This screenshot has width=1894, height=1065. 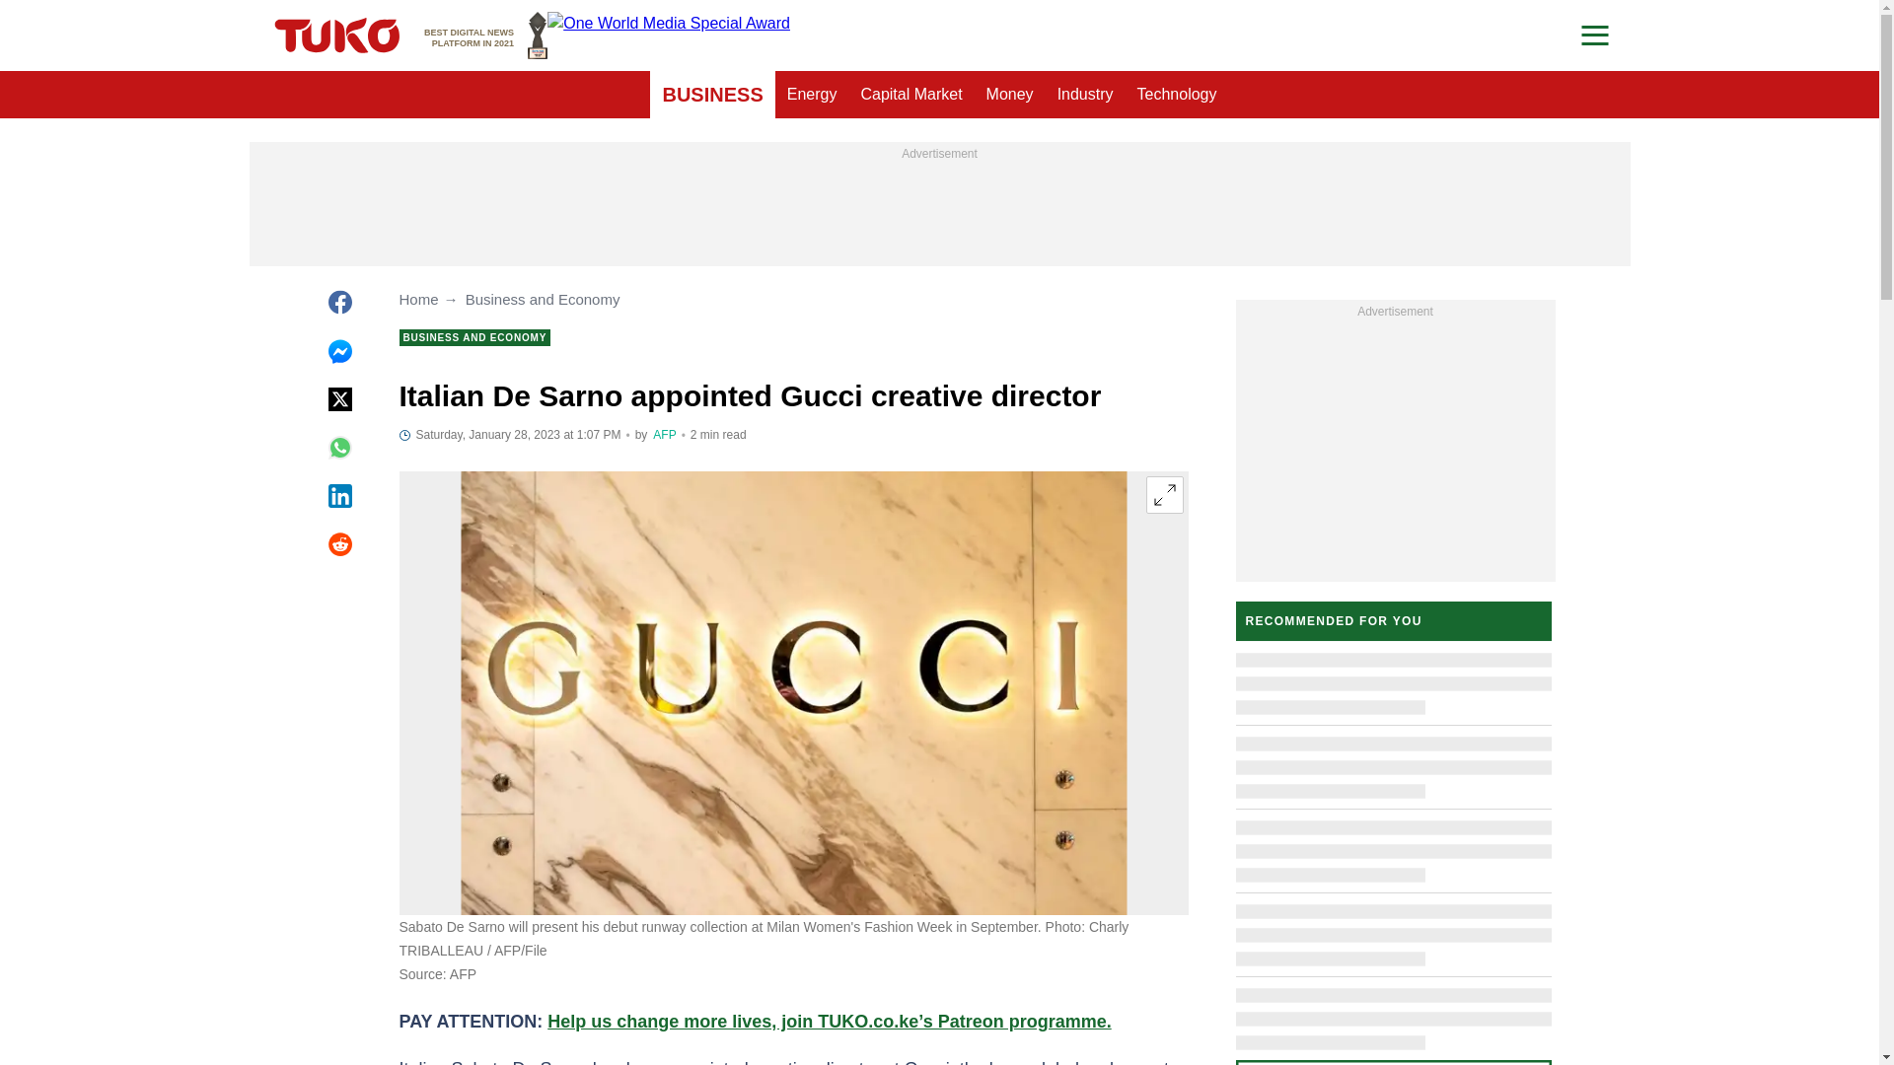 What do you see at coordinates (1177, 95) in the screenshot?
I see `Industry` at bounding box center [1177, 95].